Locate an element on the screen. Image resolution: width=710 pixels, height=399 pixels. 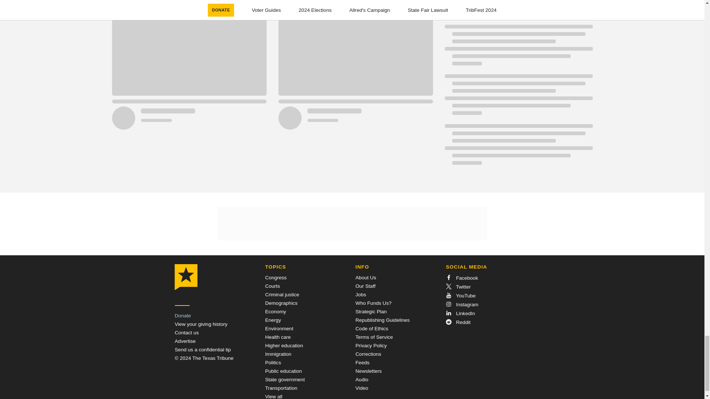
Newsletters is located at coordinates (368, 371).